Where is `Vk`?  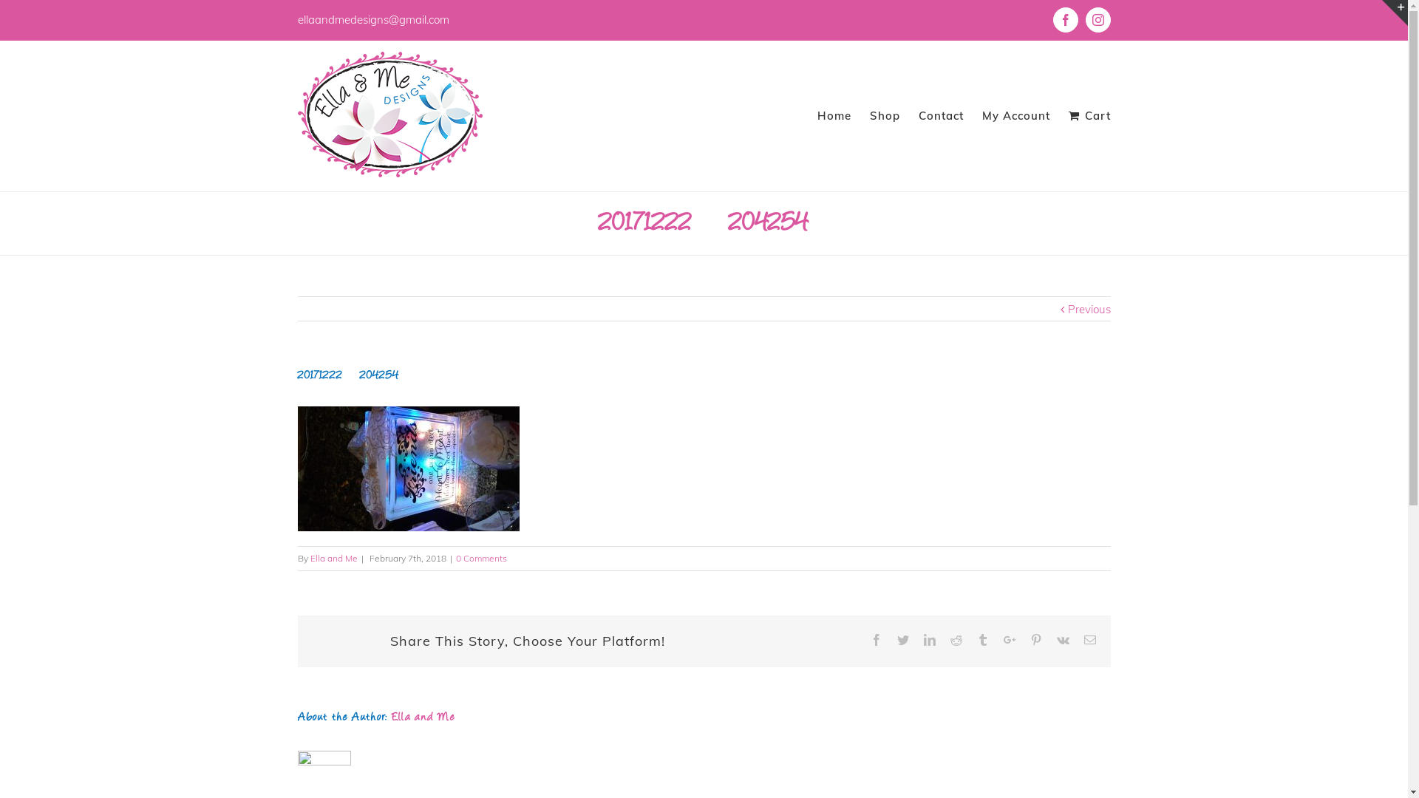 Vk is located at coordinates (1063, 640).